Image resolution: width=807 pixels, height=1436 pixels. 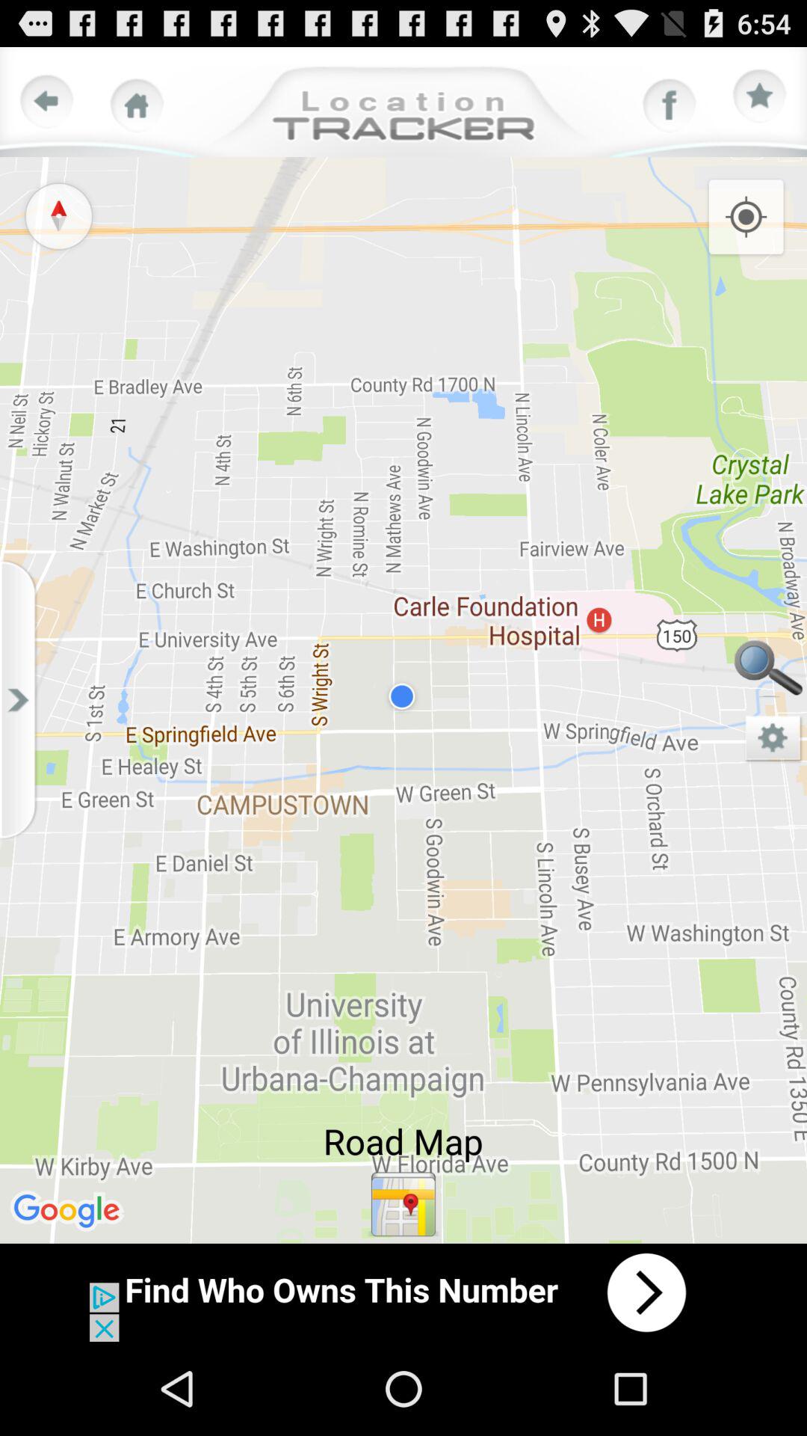 What do you see at coordinates (768, 672) in the screenshot?
I see `searching the correct peace` at bounding box center [768, 672].